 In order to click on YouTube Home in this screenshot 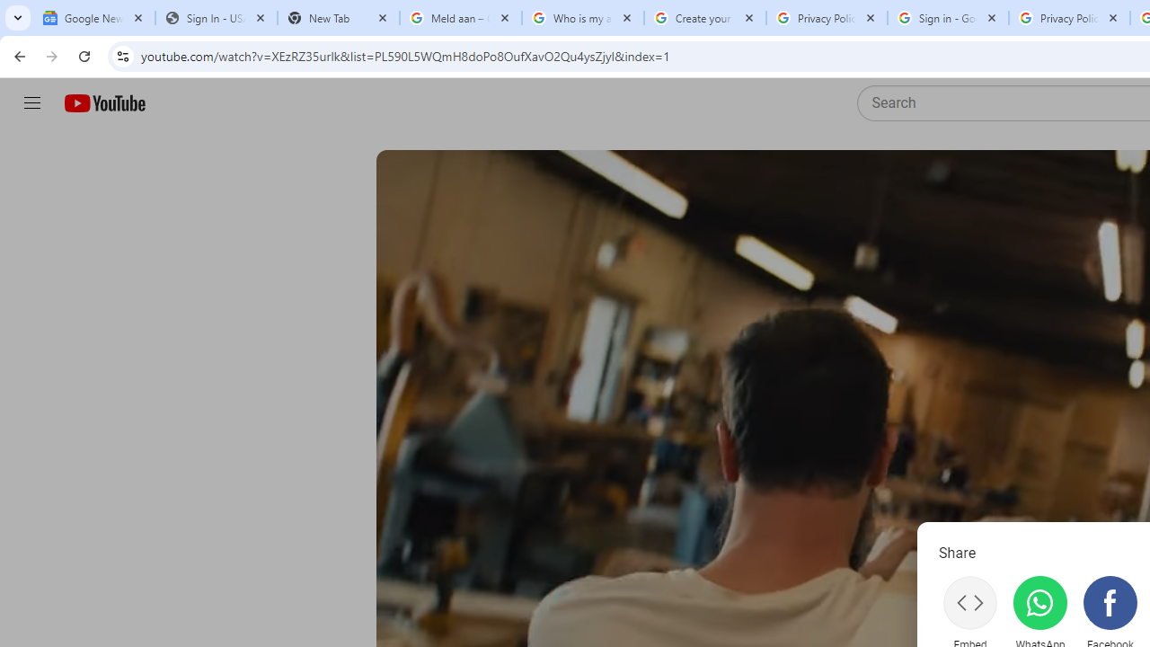, I will do `click(104, 103)`.